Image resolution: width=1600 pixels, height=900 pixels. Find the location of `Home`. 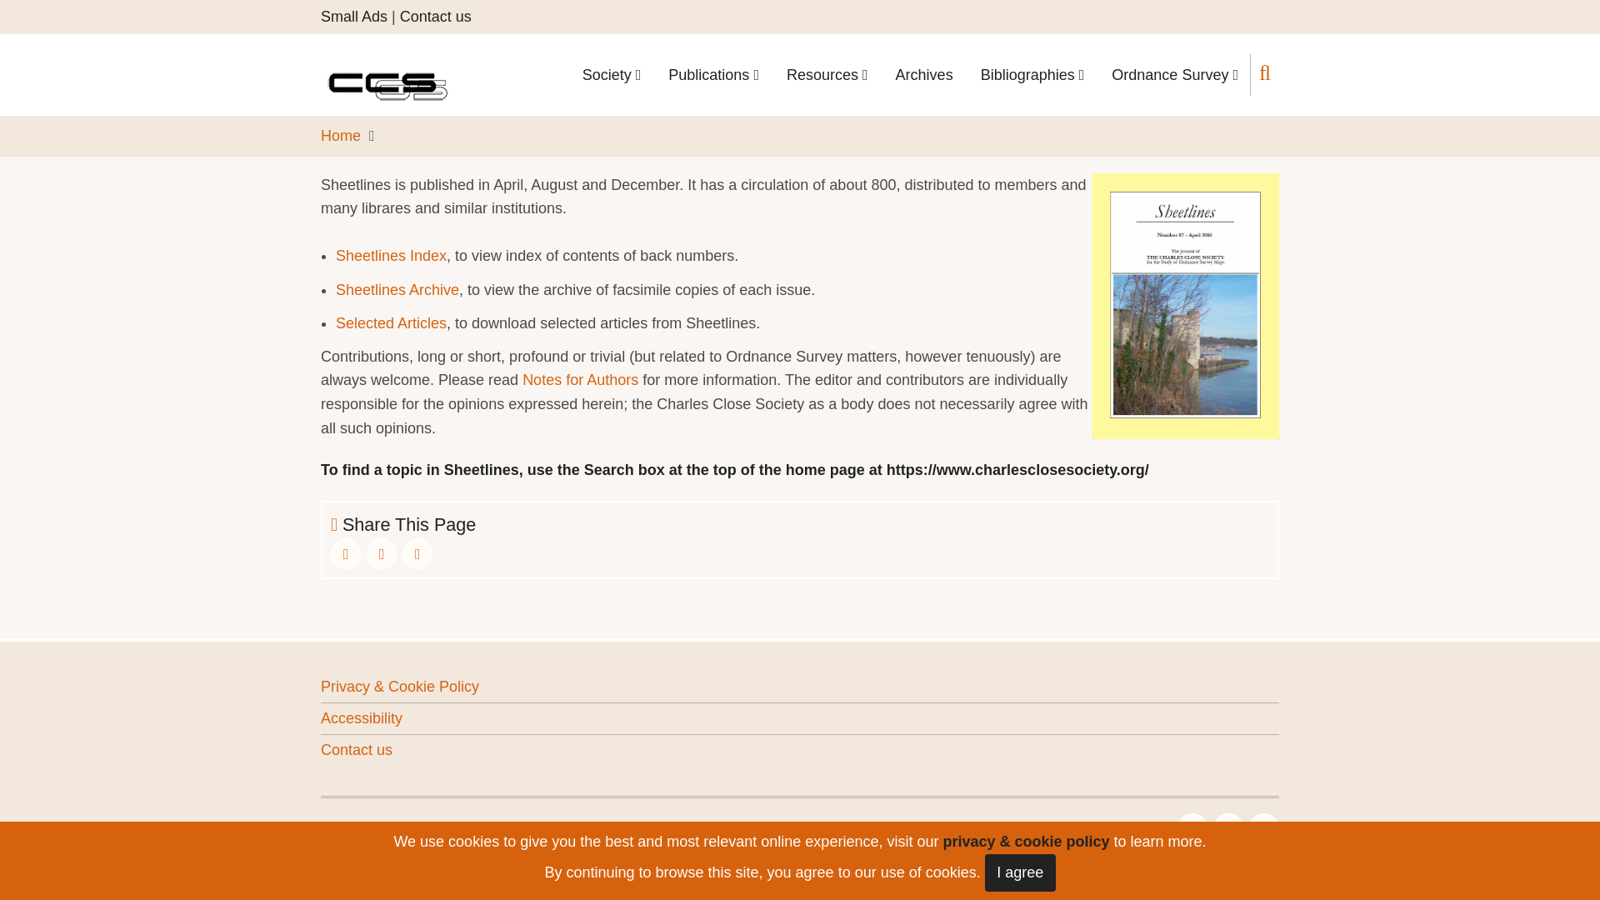

Home is located at coordinates (401, 73).